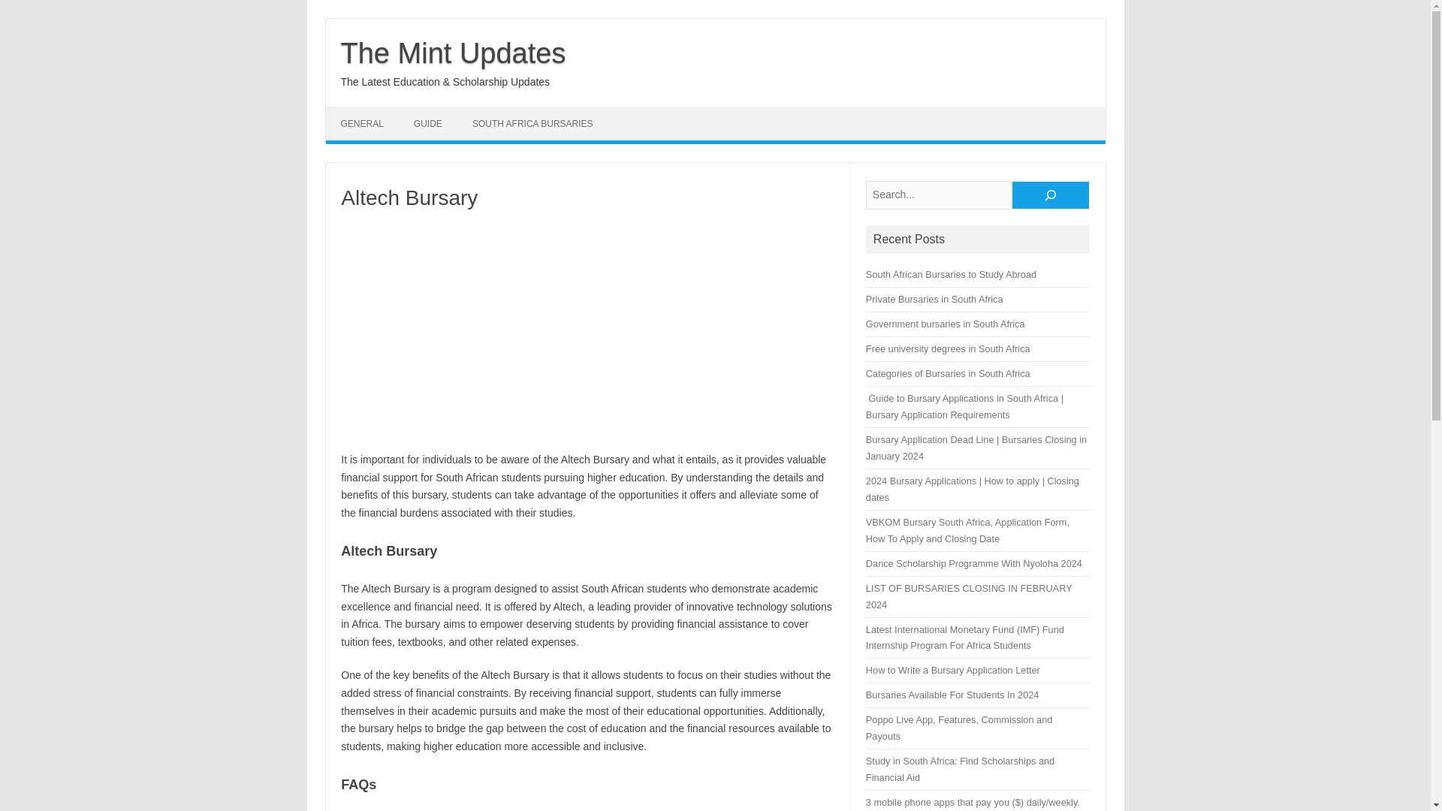 The height and width of the screenshot is (811, 1442). I want to click on Poppo Live App, Features, Commission and Payouts, so click(959, 728).